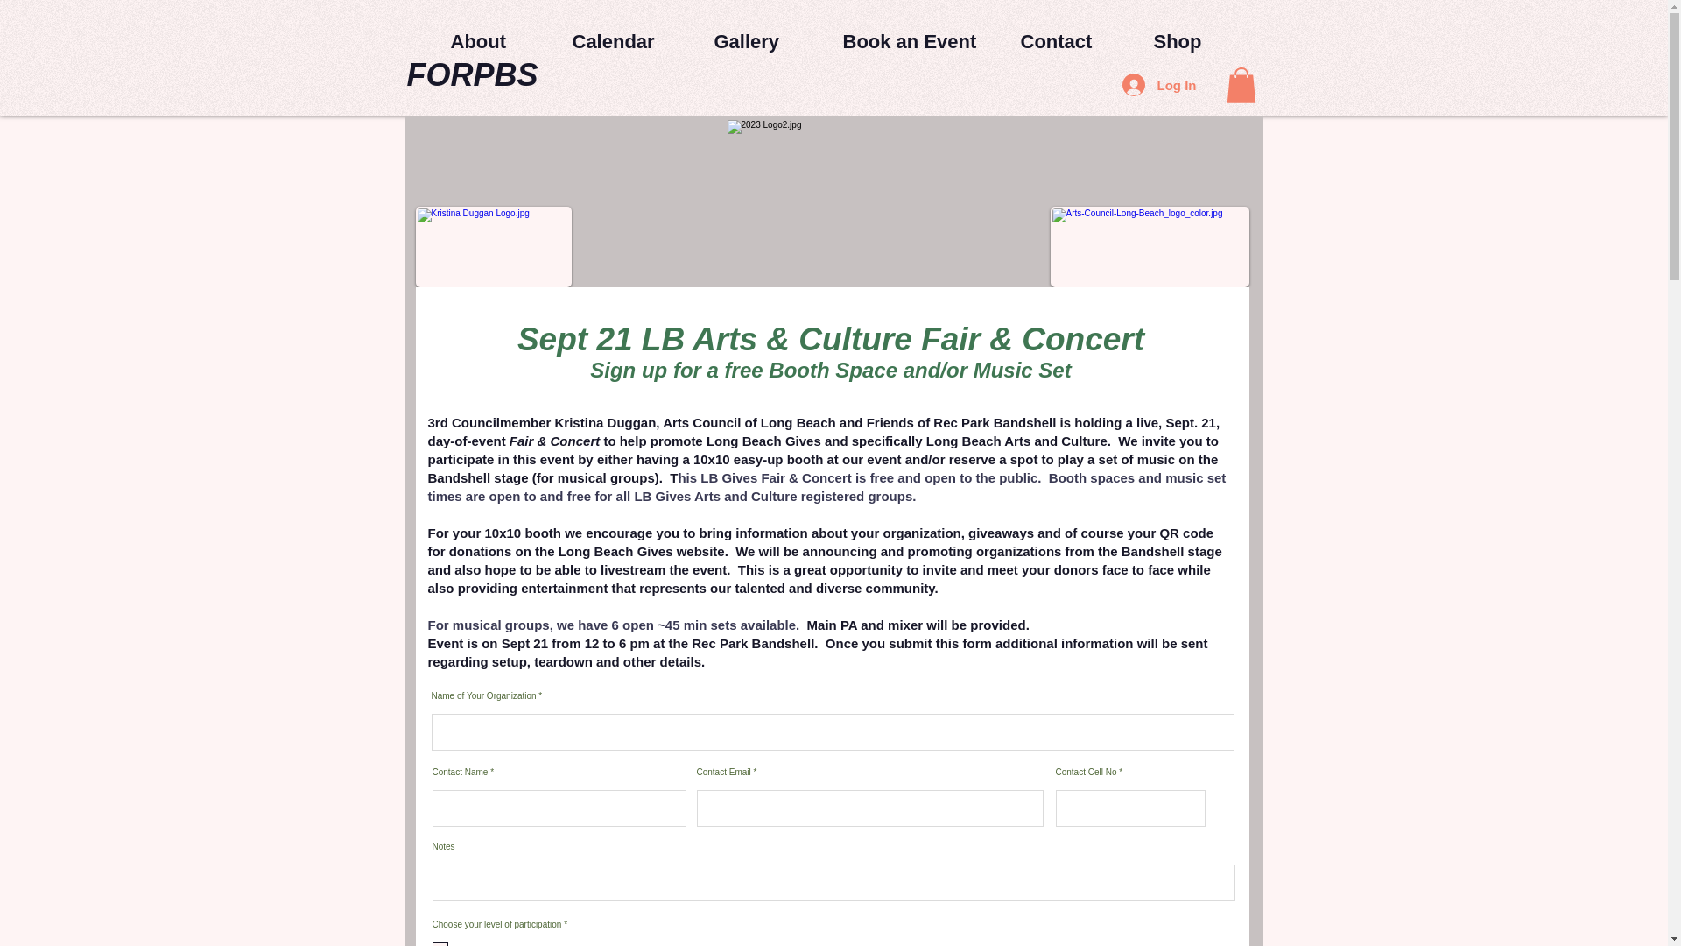 Image resolution: width=1681 pixels, height=946 pixels. I want to click on Book an Event, so click(925, 34).